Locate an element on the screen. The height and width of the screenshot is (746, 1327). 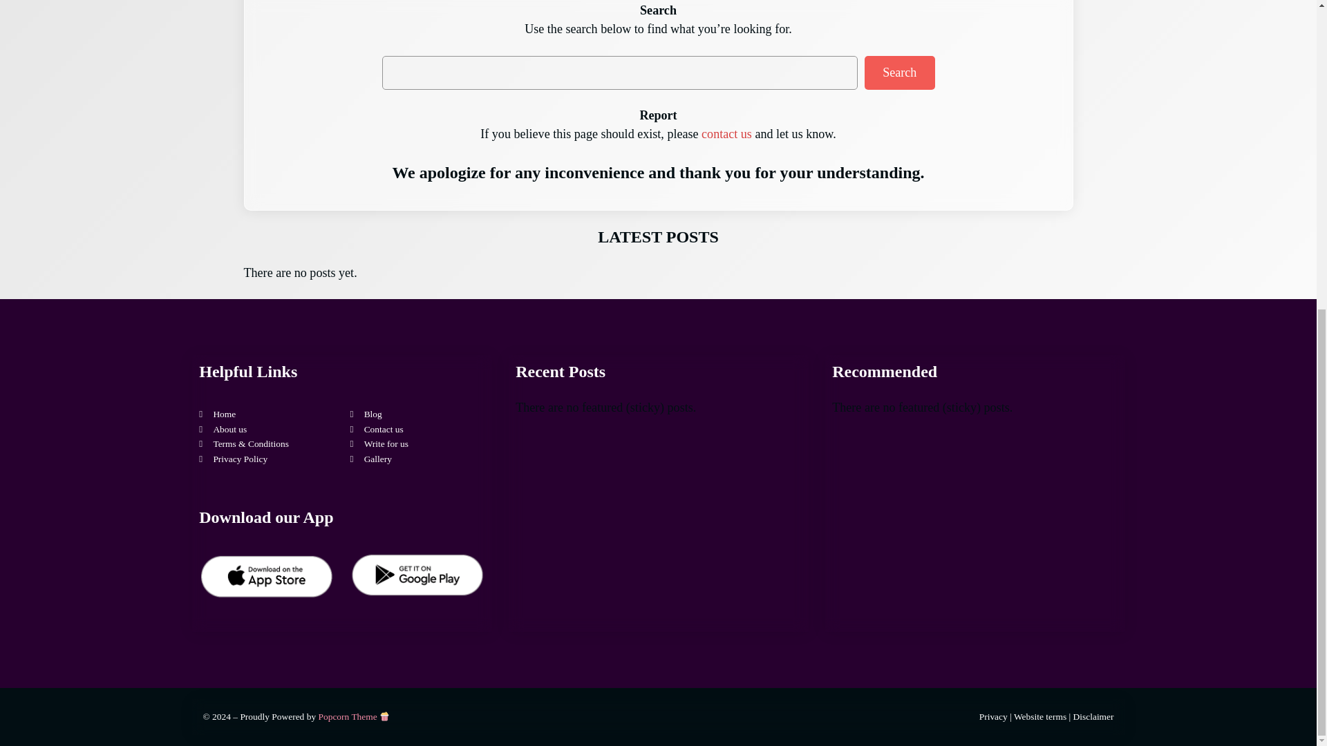
Blog is located at coordinates (373, 413).